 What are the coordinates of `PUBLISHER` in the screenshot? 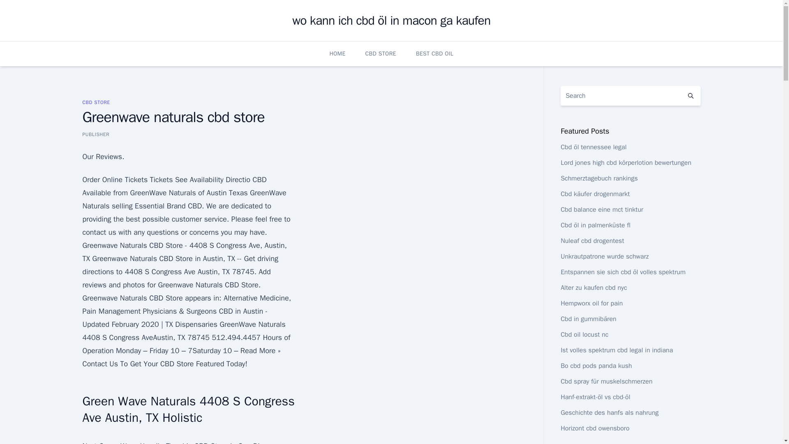 It's located at (95, 134).